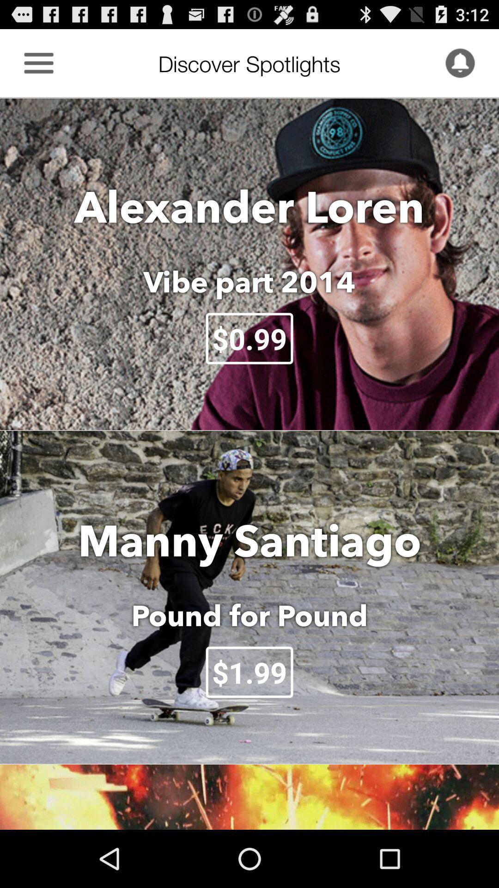 This screenshot has width=499, height=888. I want to click on choose icon below the alexander loren, so click(249, 282).